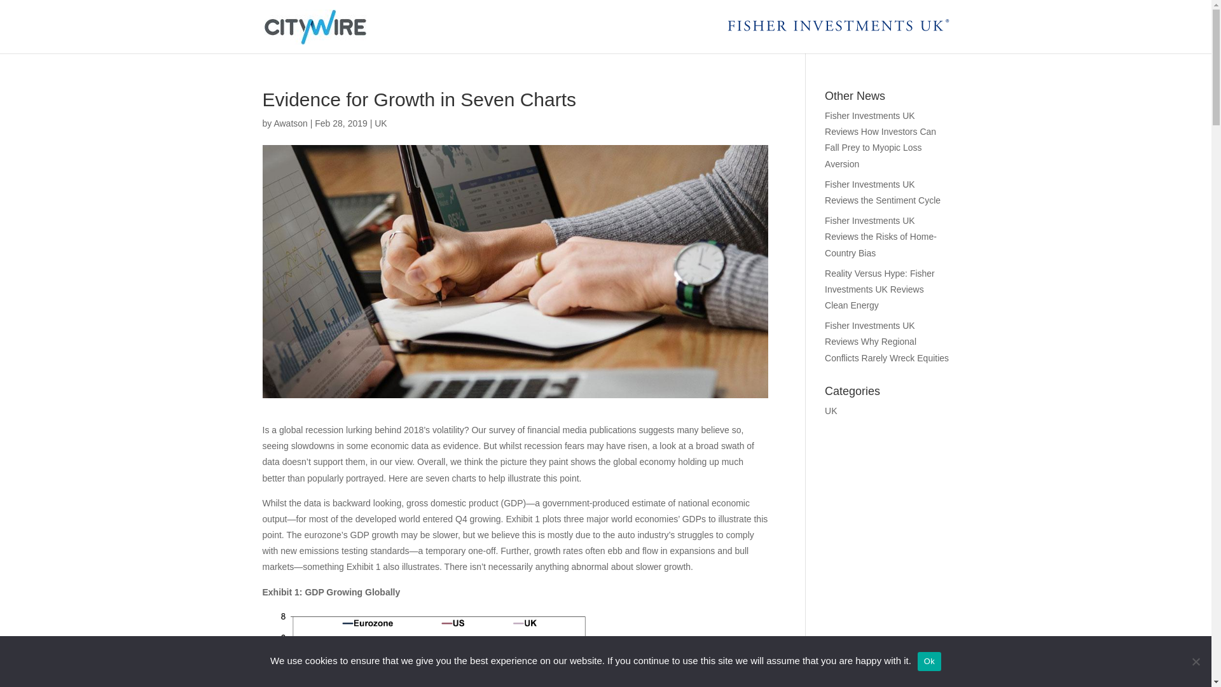 The height and width of the screenshot is (687, 1221). Describe the element at coordinates (831, 411) in the screenshot. I see `UK` at that location.